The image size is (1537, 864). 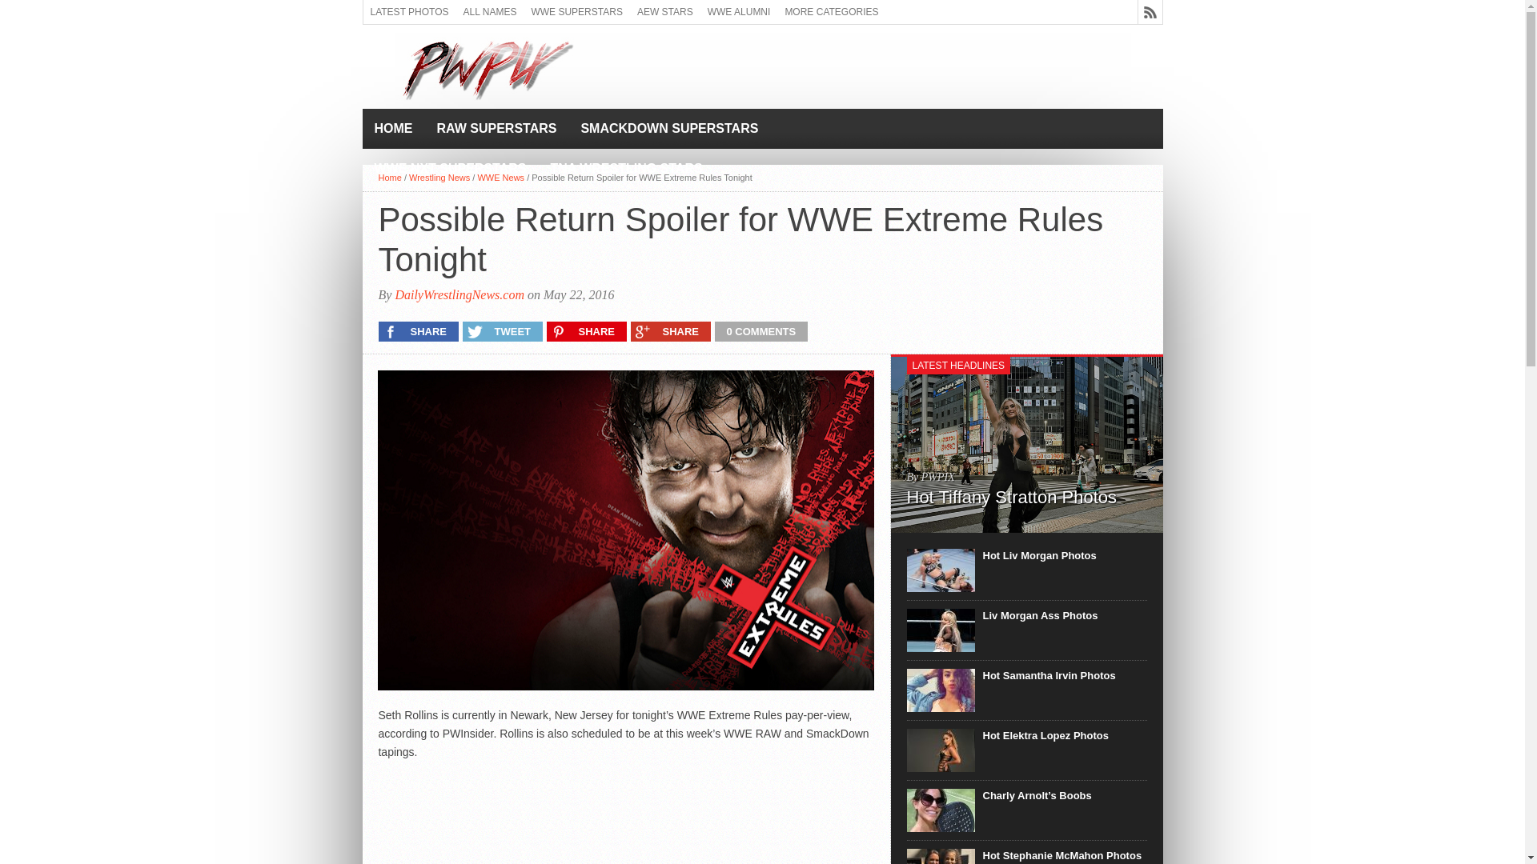 What do you see at coordinates (496, 128) in the screenshot?
I see `Raw Superstars` at bounding box center [496, 128].